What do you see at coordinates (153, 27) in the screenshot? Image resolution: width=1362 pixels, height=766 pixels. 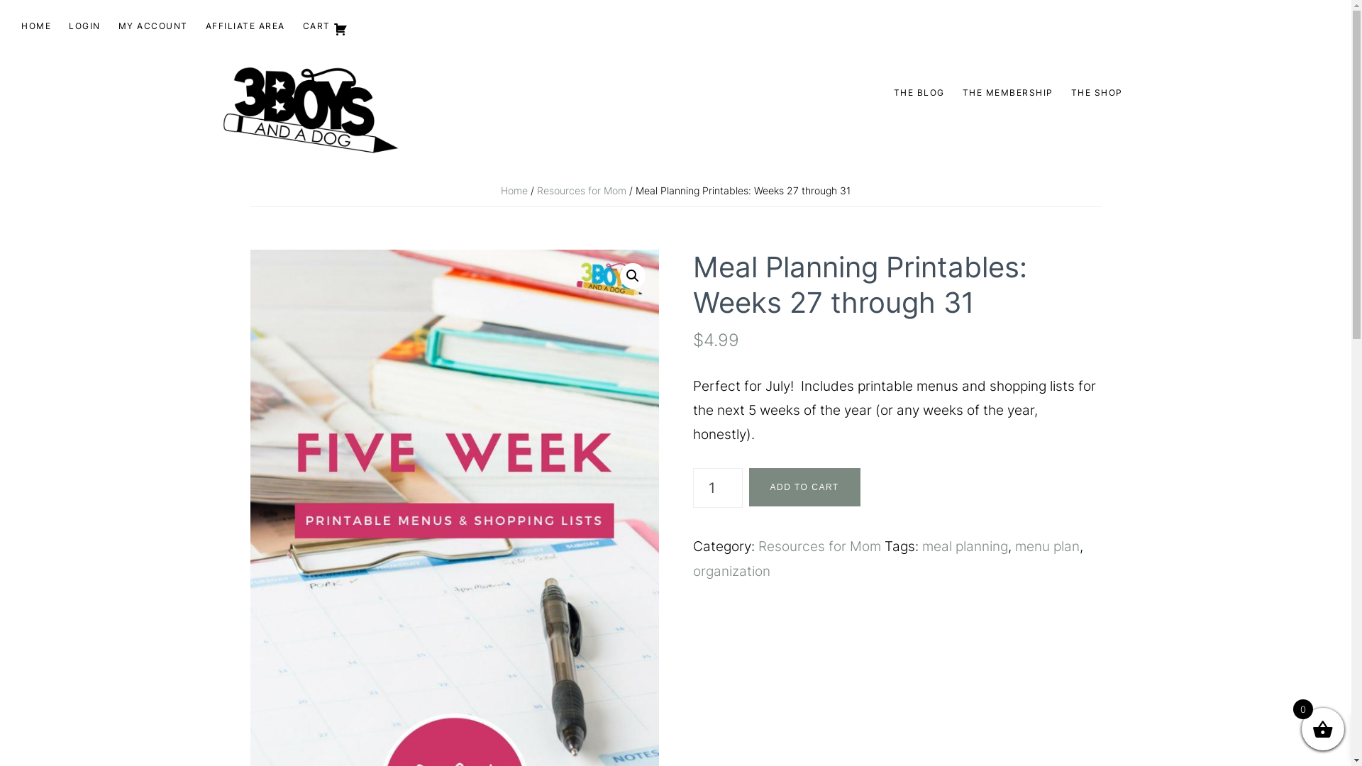 I see `MY ACCOUNT` at bounding box center [153, 27].